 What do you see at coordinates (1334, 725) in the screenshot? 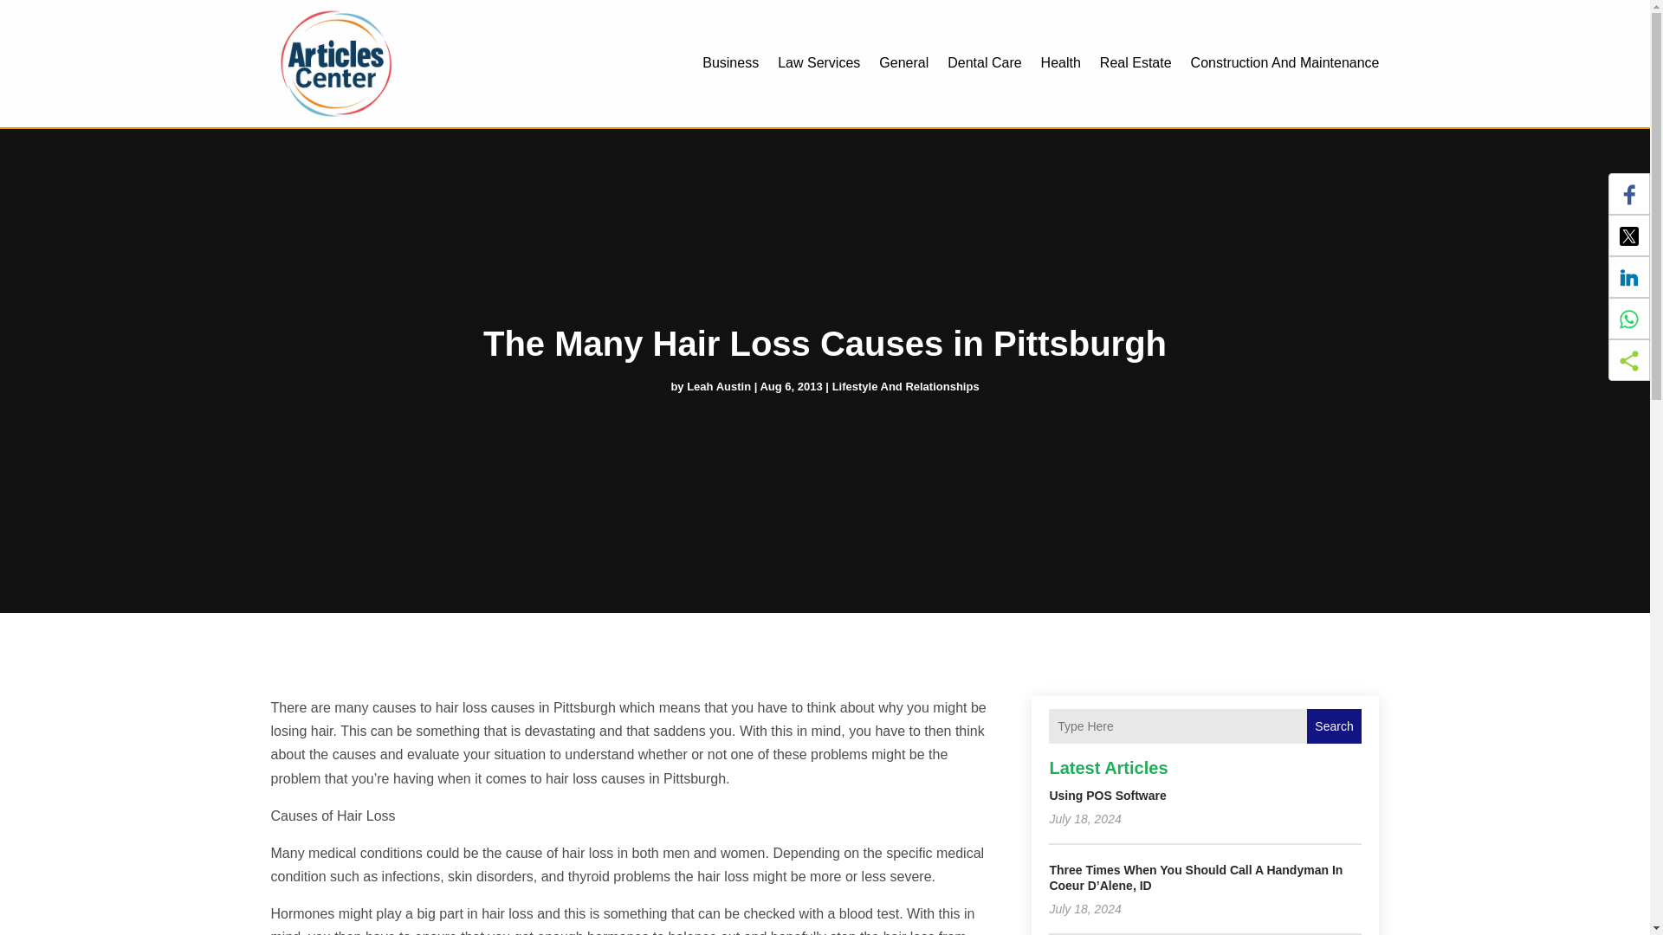
I see `Search` at bounding box center [1334, 725].